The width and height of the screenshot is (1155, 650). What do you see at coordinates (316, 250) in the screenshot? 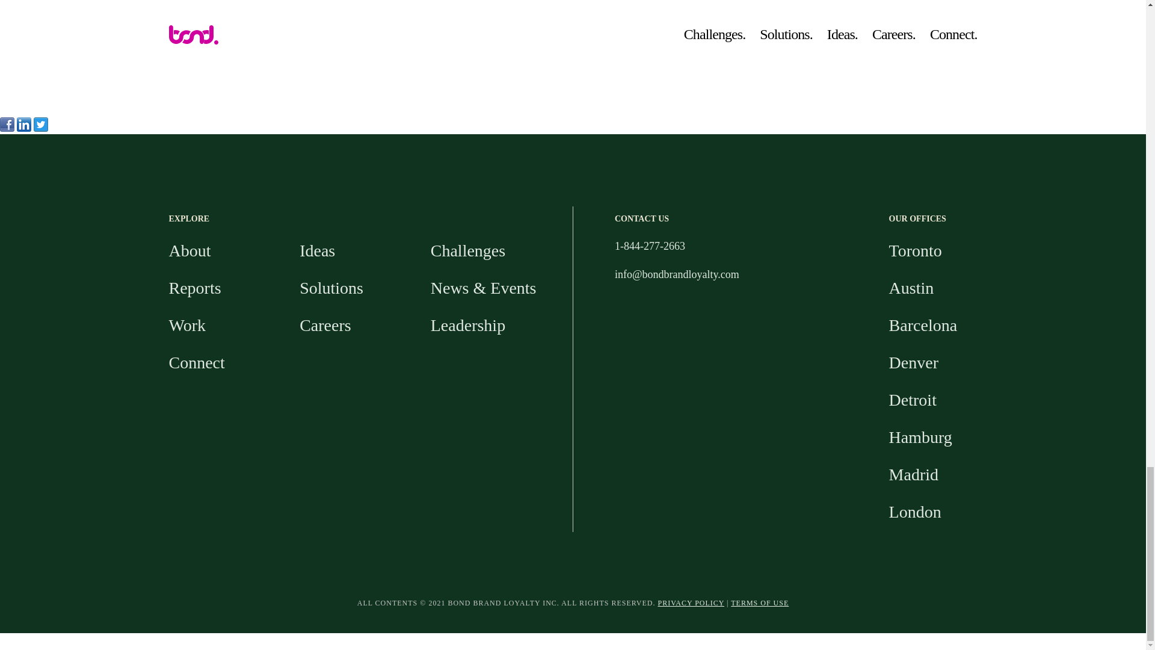
I see `Ideas` at bounding box center [316, 250].